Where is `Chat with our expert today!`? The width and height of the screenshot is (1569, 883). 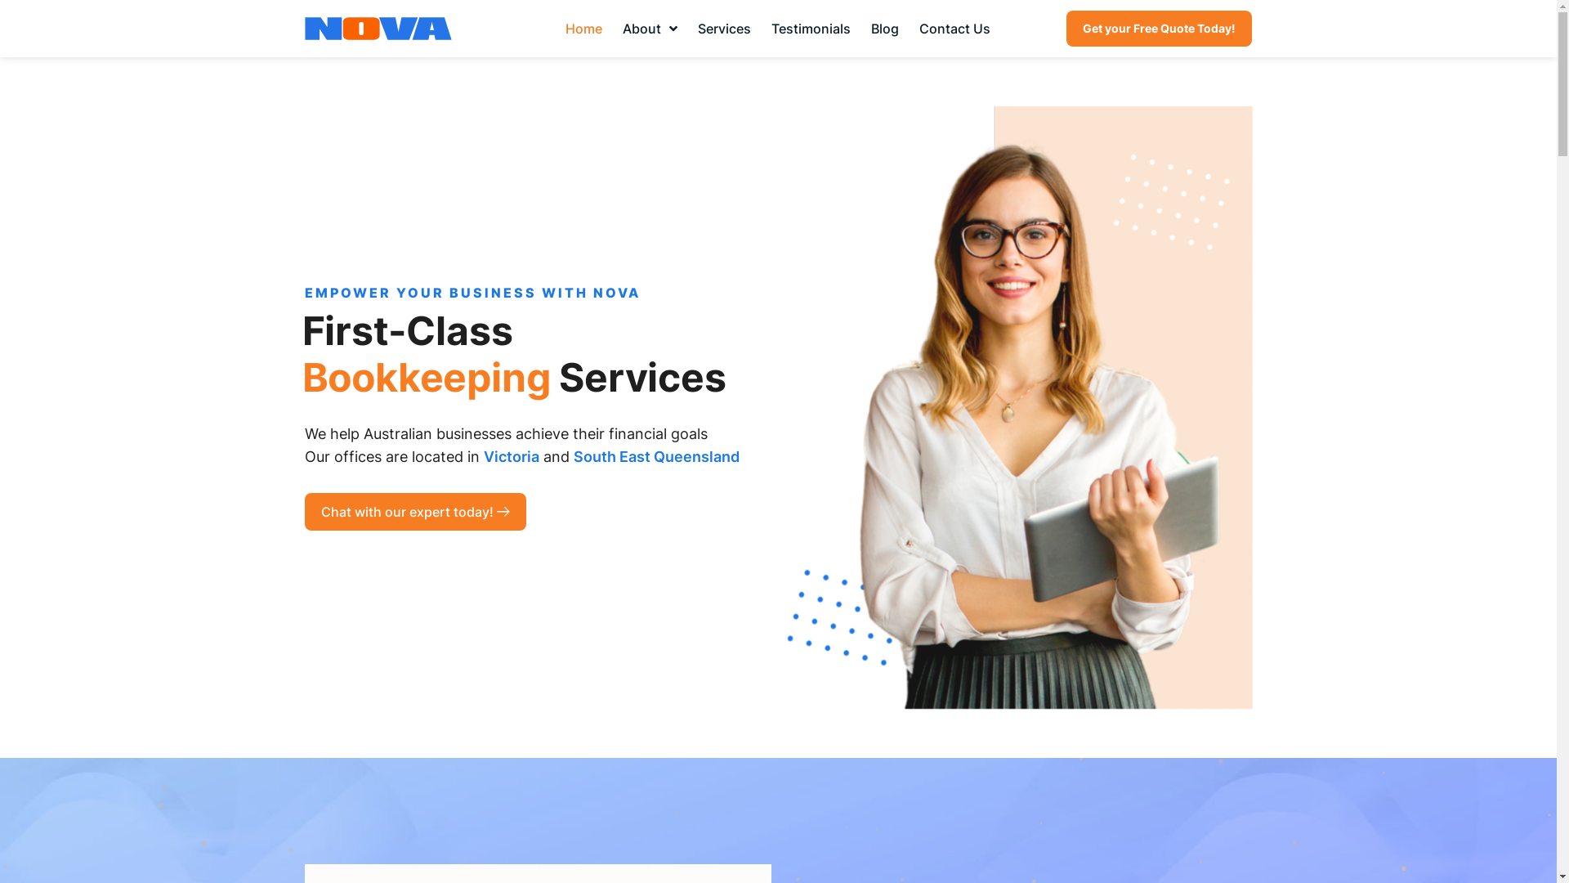
Chat with our expert today! is located at coordinates (415, 512).